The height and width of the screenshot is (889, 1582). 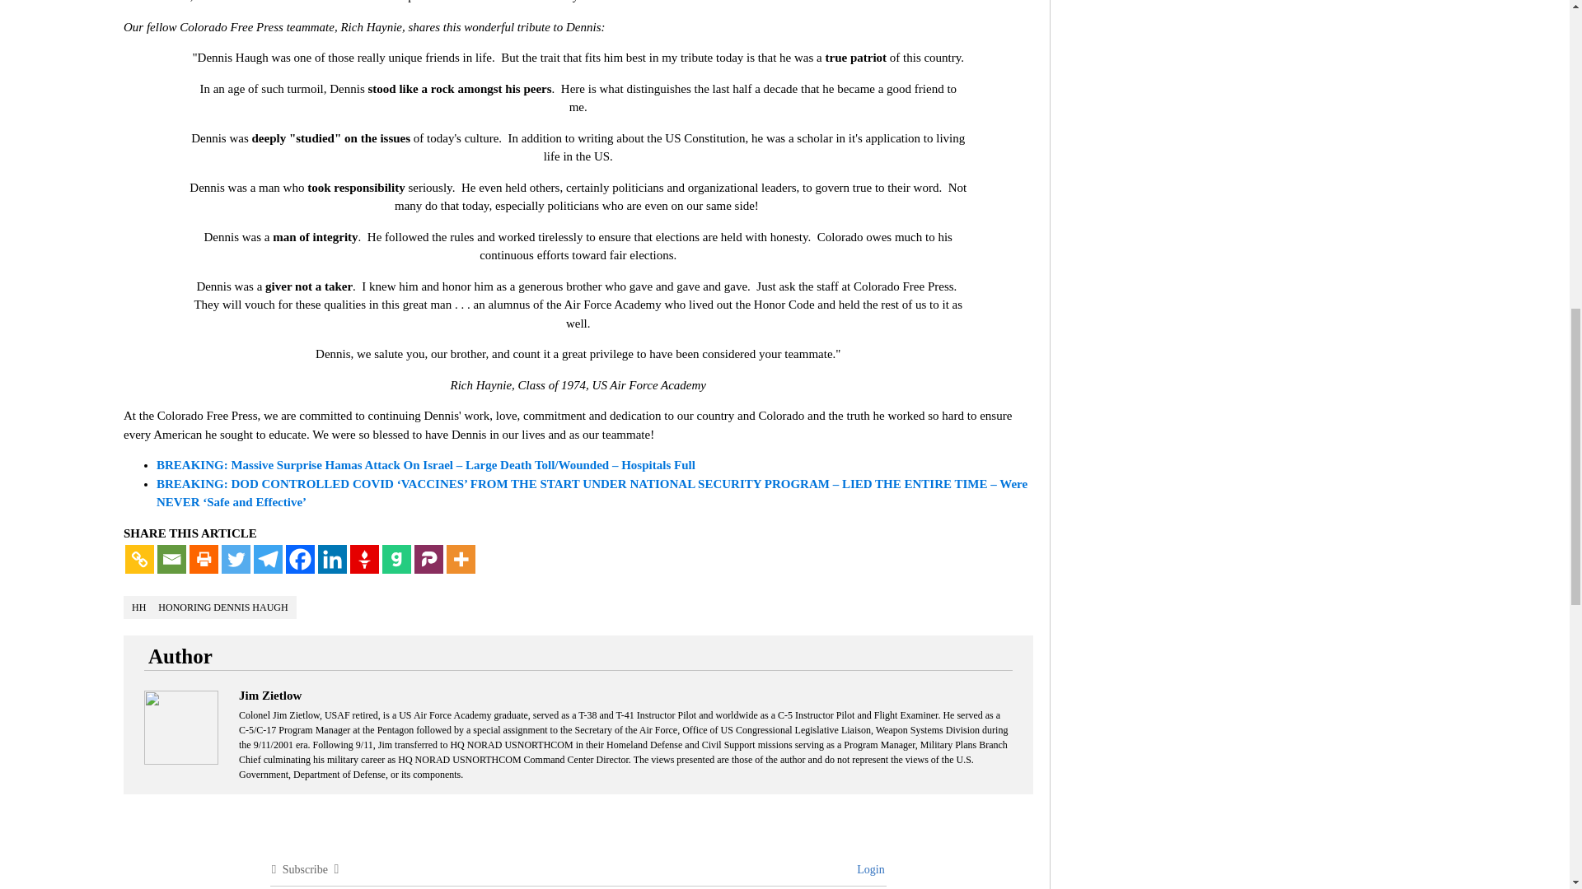 What do you see at coordinates (171, 559) in the screenshot?
I see `Email` at bounding box center [171, 559].